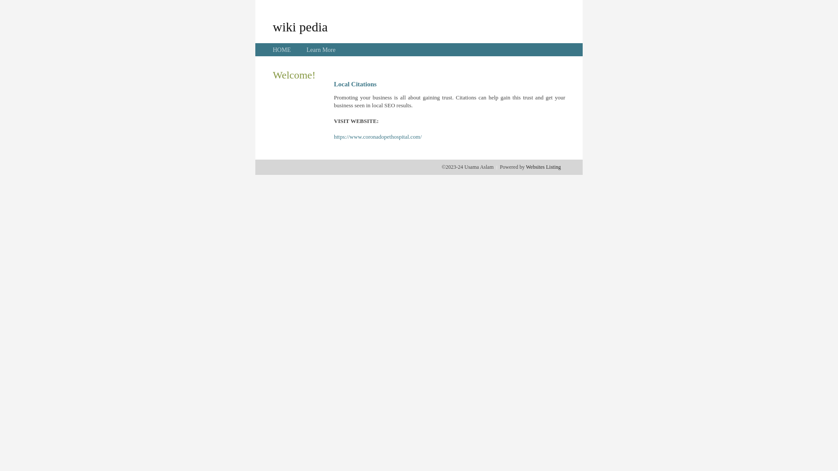 This screenshot has height=471, width=838. Describe the element at coordinates (282, 50) in the screenshot. I see `HOME` at that location.